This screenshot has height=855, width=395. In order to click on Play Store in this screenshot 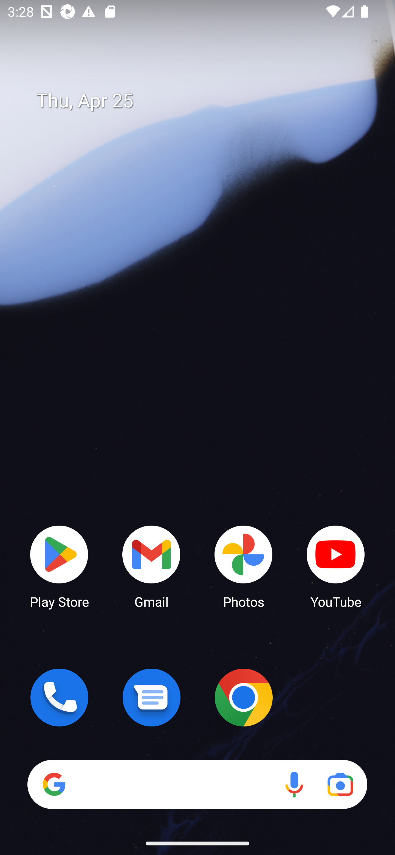, I will do `click(59, 566)`.